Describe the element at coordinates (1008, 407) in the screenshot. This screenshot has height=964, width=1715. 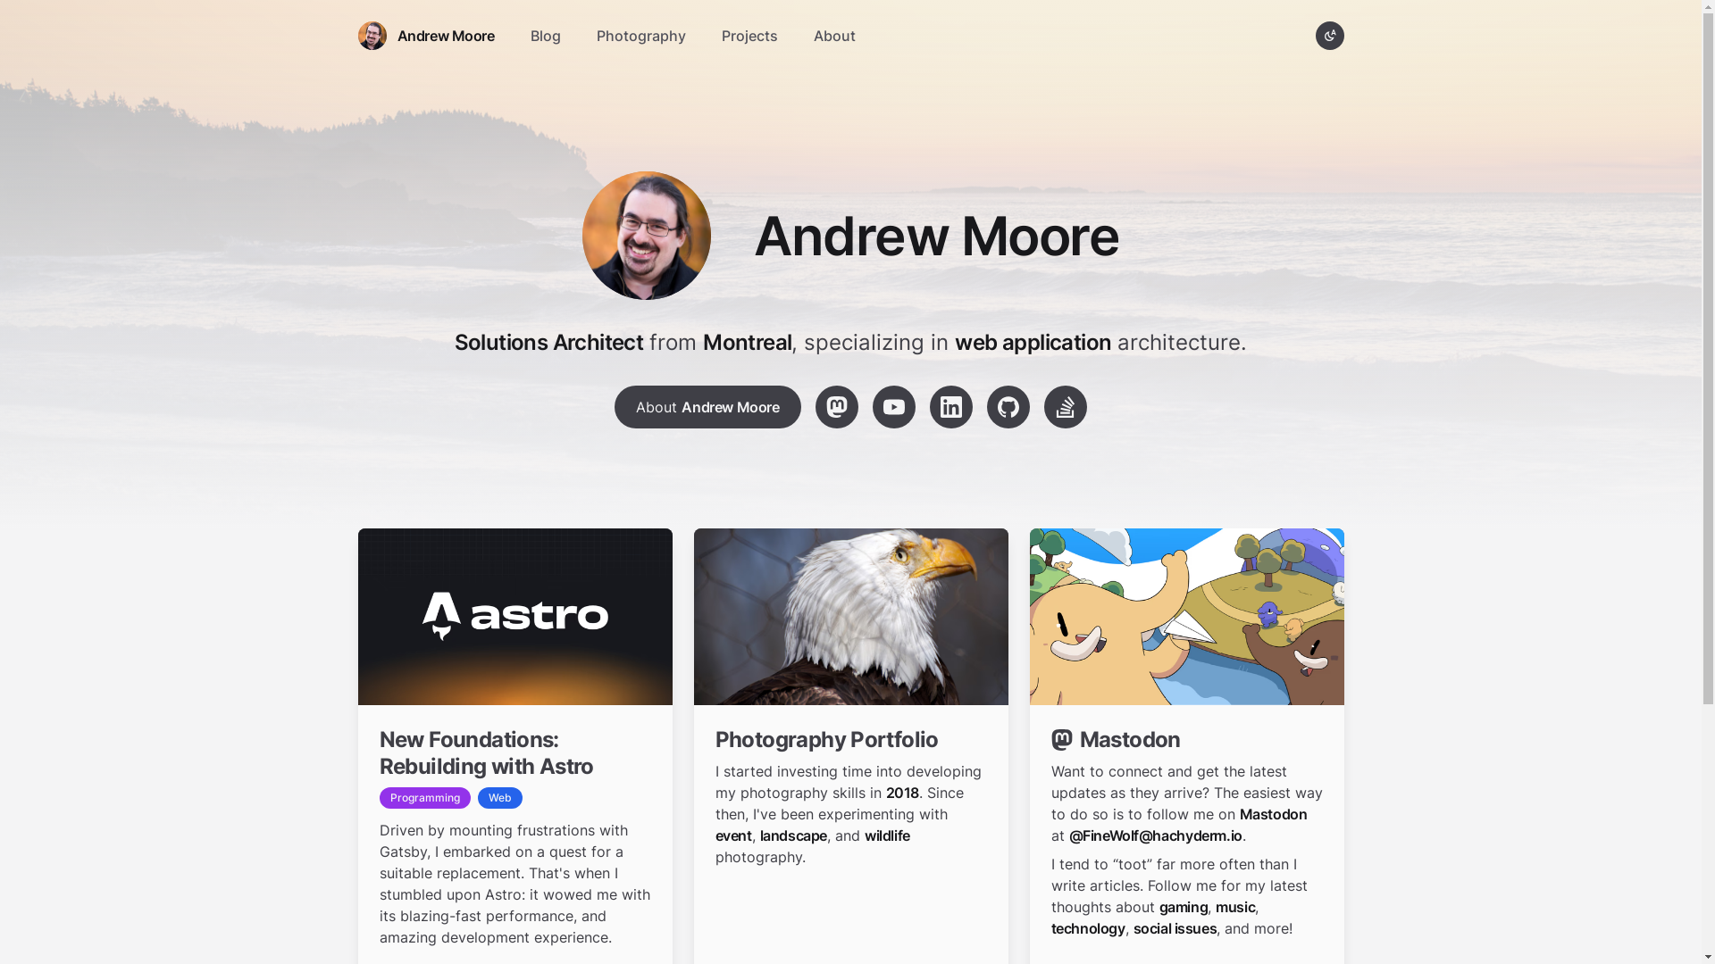
I see `GitHub` at that location.